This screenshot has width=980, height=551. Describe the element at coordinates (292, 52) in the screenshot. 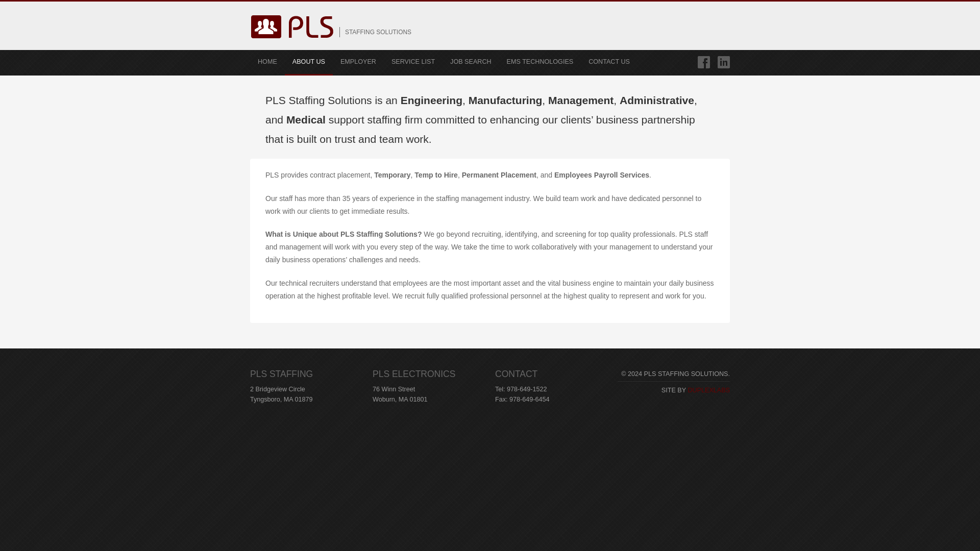

I see `PLS` at that location.